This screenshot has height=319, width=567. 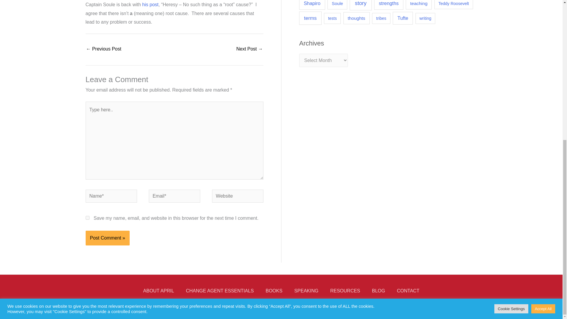 What do you see at coordinates (103, 49) in the screenshot?
I see `Word play` at bounding box center [103, 49].